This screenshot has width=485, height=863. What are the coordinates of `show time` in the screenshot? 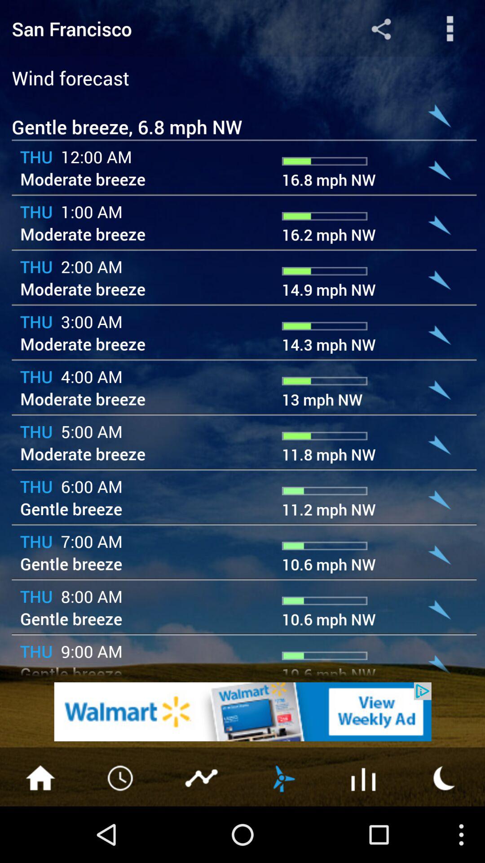 It's located at (121, 777).